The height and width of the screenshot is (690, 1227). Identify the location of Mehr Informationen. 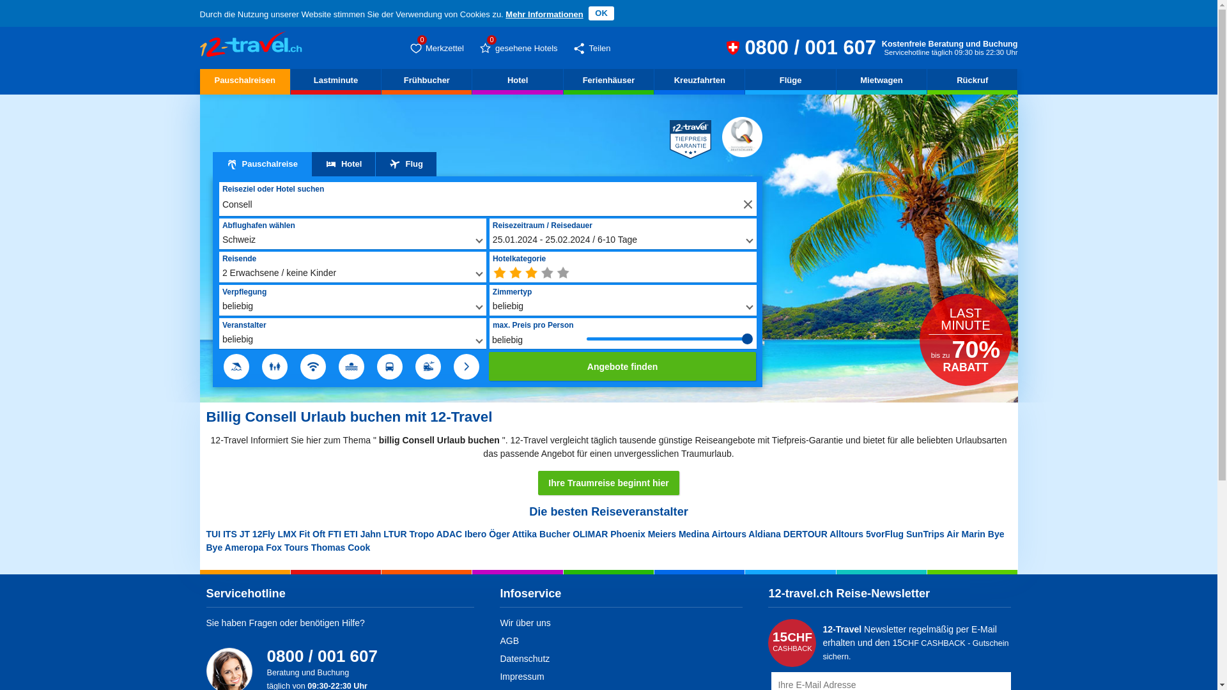
(544, 14).